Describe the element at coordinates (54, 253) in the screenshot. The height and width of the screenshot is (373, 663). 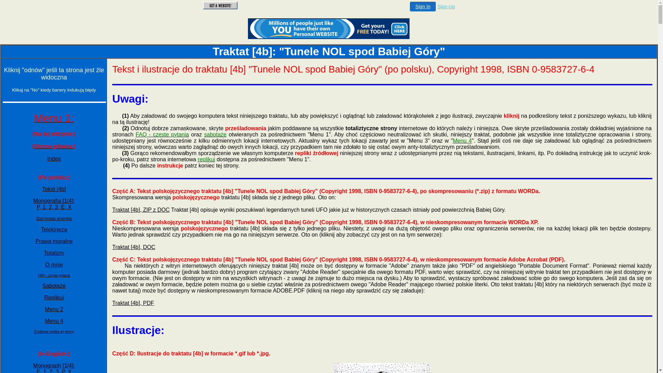
I see `Totalizm` at that location.